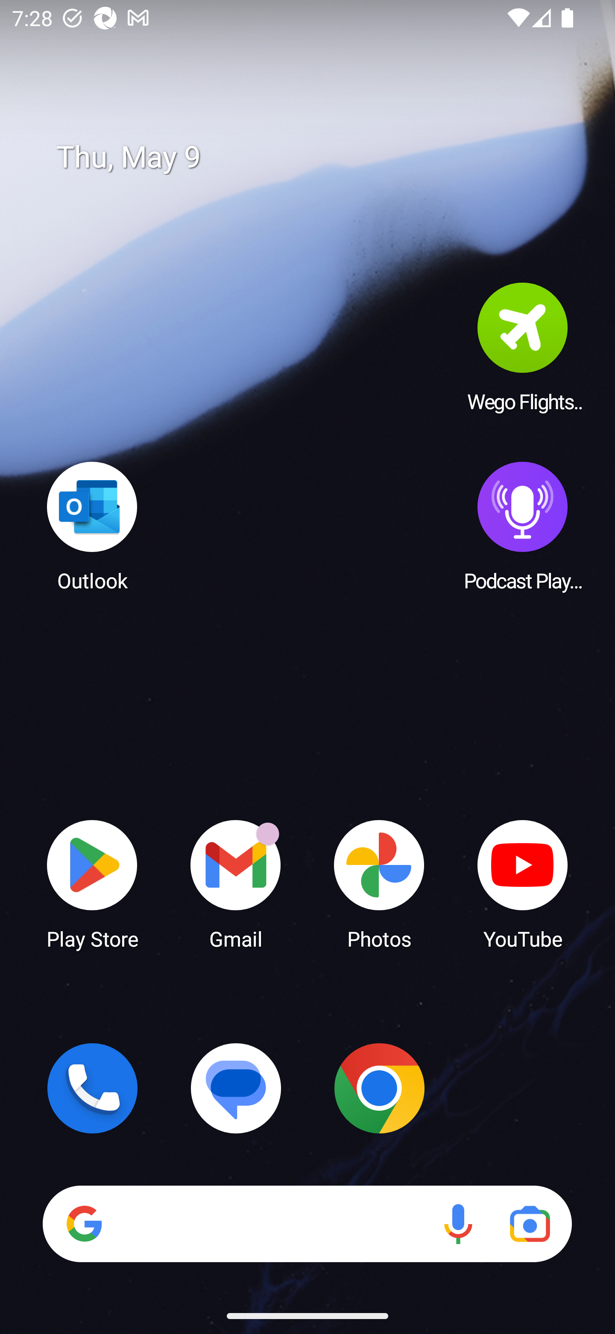 This screenshot has height=1334, width=615. Describe the element at coordinates (523, 525) in the screenshot. I see `Podcast Player` at that location.